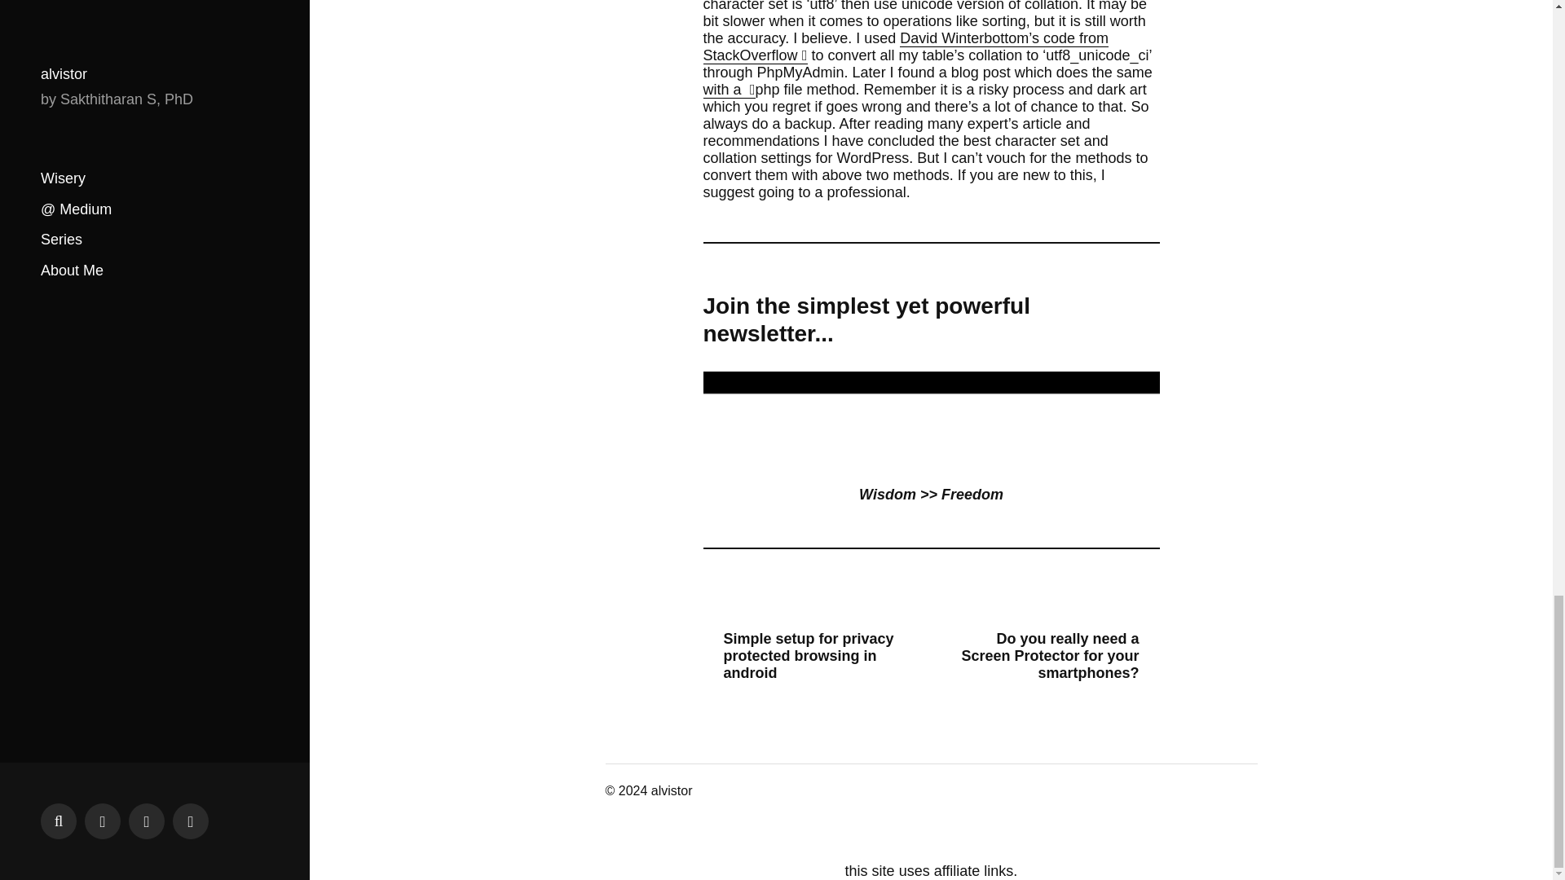 This screenshot has height=880, width=1565. Describe the element at coordinates (729, 90) in the screenshot. I see `with a` at that location.